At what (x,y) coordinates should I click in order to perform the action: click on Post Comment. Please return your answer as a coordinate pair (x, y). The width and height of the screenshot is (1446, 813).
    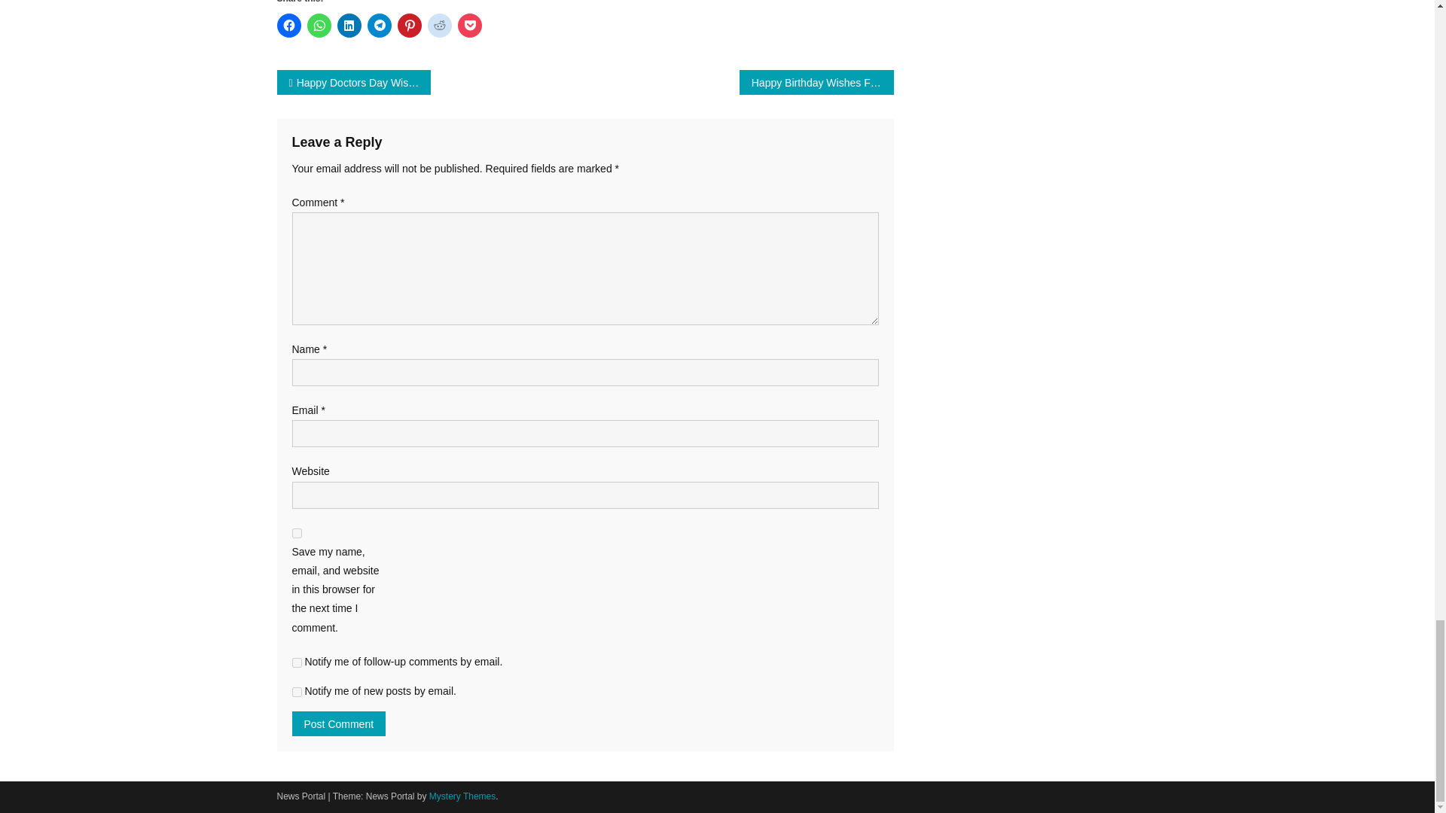
    Looking at the image, I should click on (339, 724).